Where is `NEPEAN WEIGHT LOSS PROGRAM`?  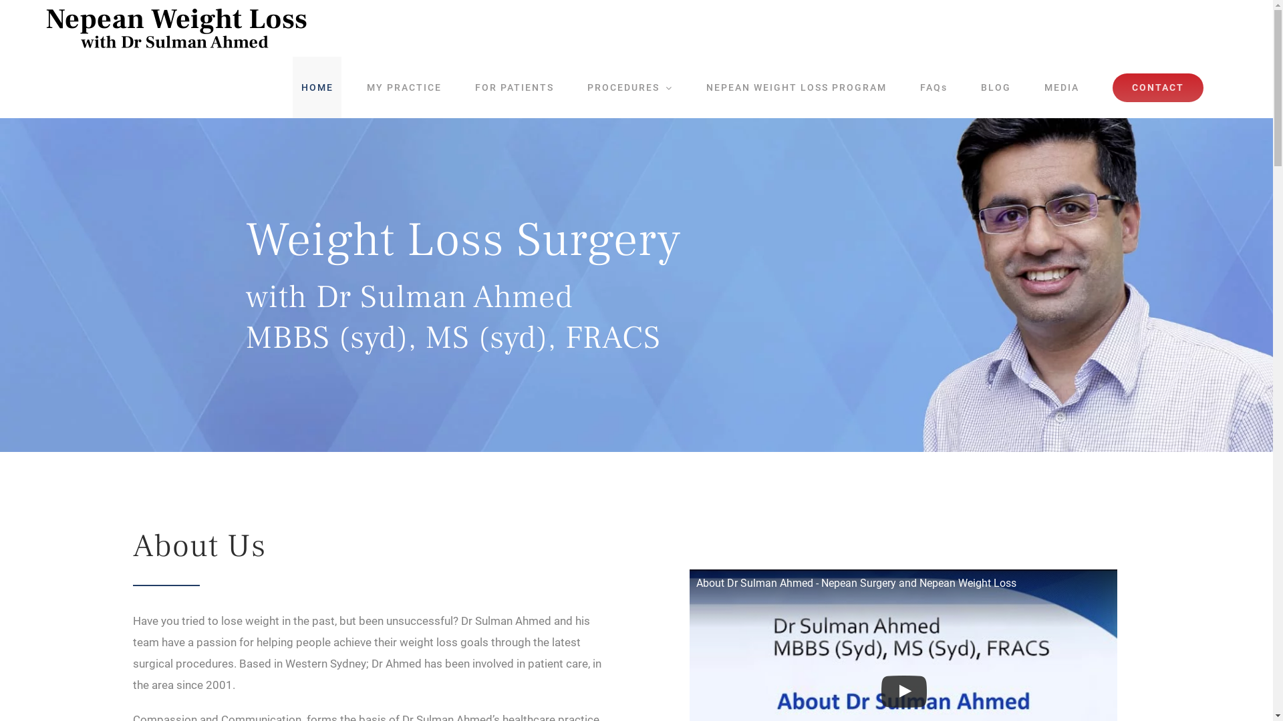 NEPEAN WEIGHT LOSS PROGRAM is located at coordinates (797, 87).